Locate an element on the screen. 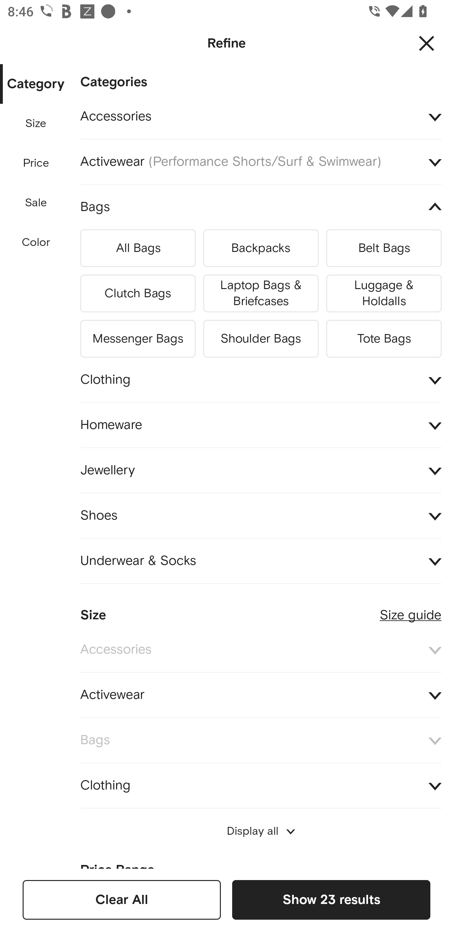 Image resolution: width=453 pixels, height=931 pixels. Underwear & Socks is located at coordinates (261, 560).